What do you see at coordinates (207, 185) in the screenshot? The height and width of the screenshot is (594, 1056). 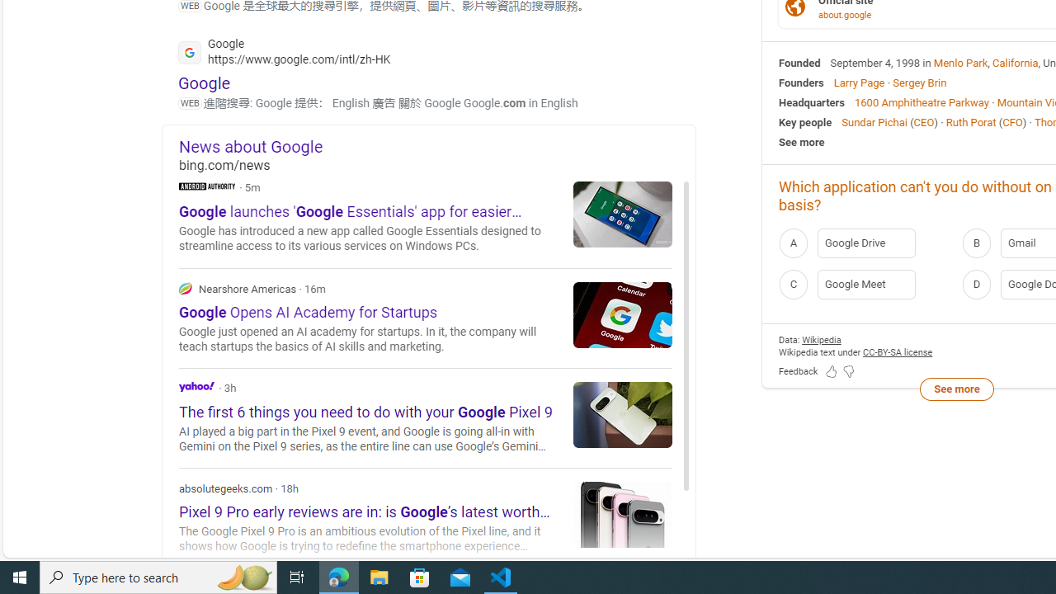 I see `Android Authority` at bounding box center [207, 185].